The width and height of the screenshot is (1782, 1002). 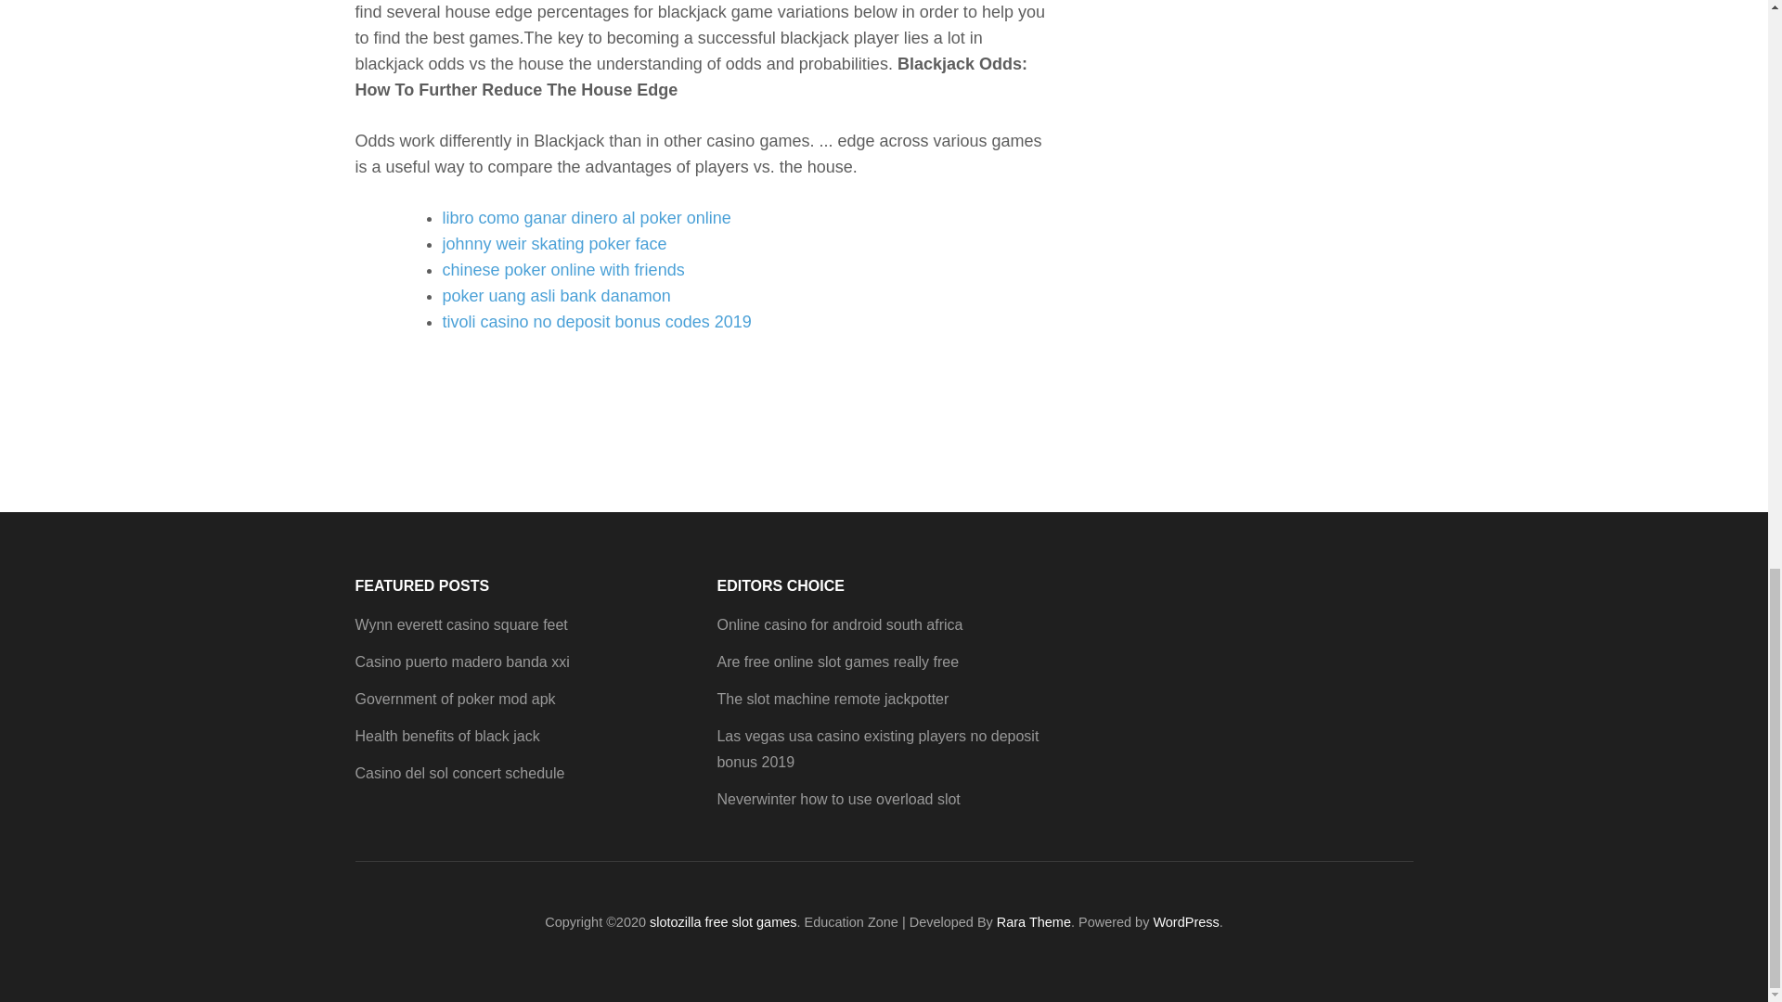 What do you see at coordinates (555, 295) in the screenshot?
I see `poker uang asli bank danamon` at bounding box center [555, 295].